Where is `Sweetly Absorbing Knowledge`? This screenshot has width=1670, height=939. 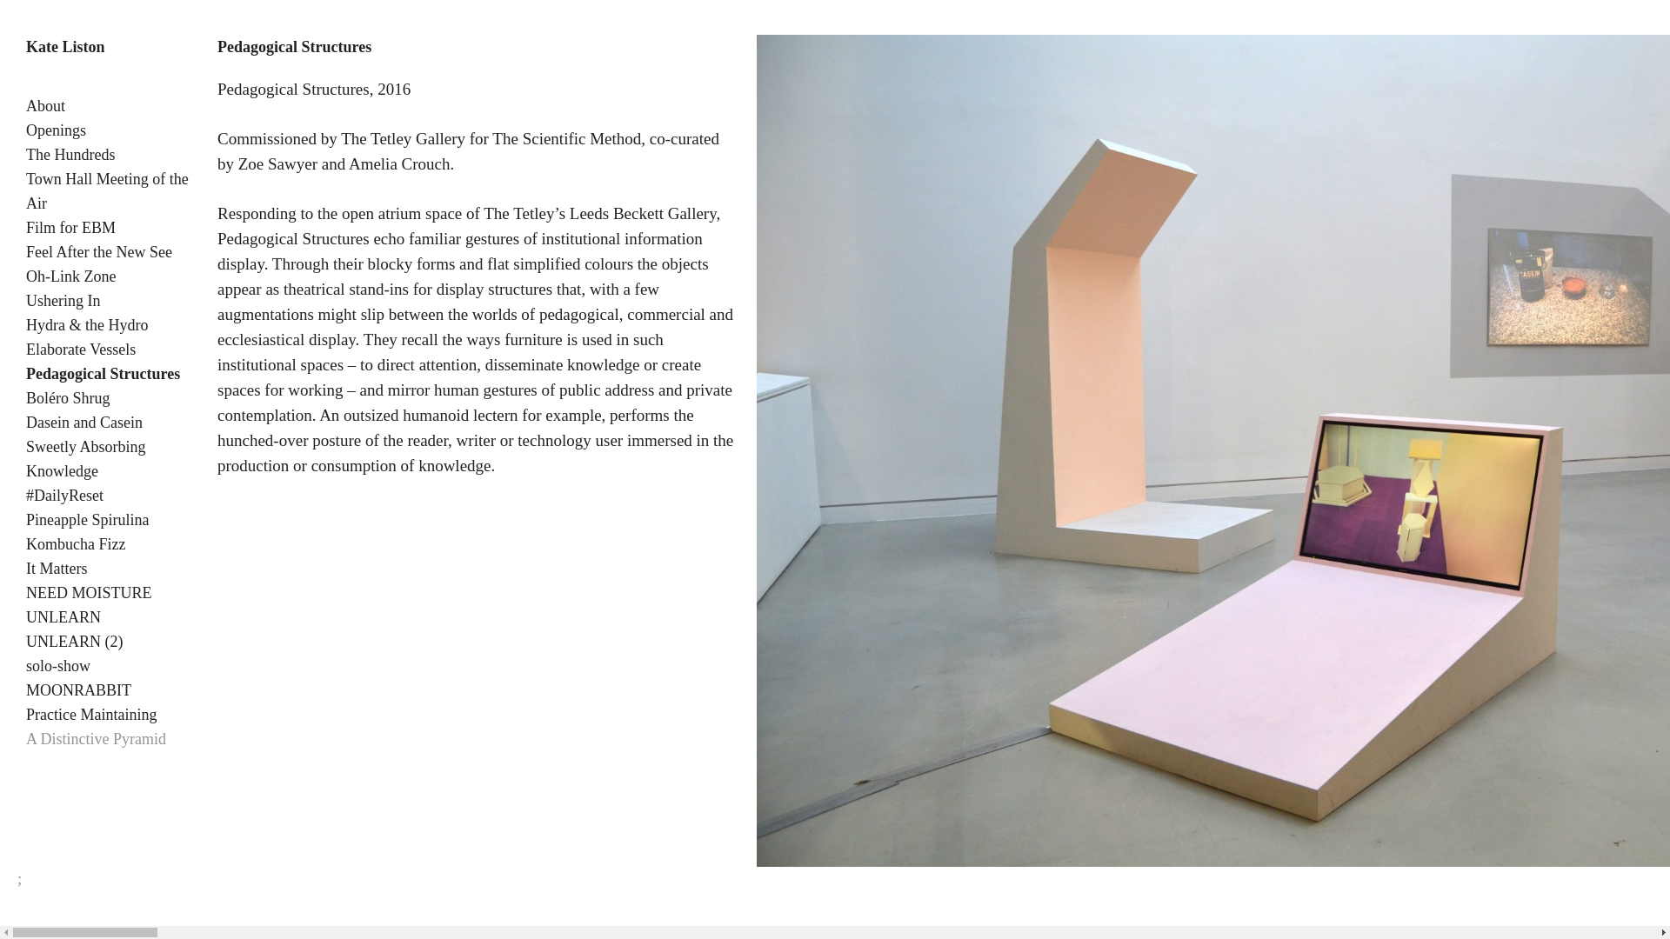
Sweetly Absorbing Knowledge is located at coordinates (86, 459).